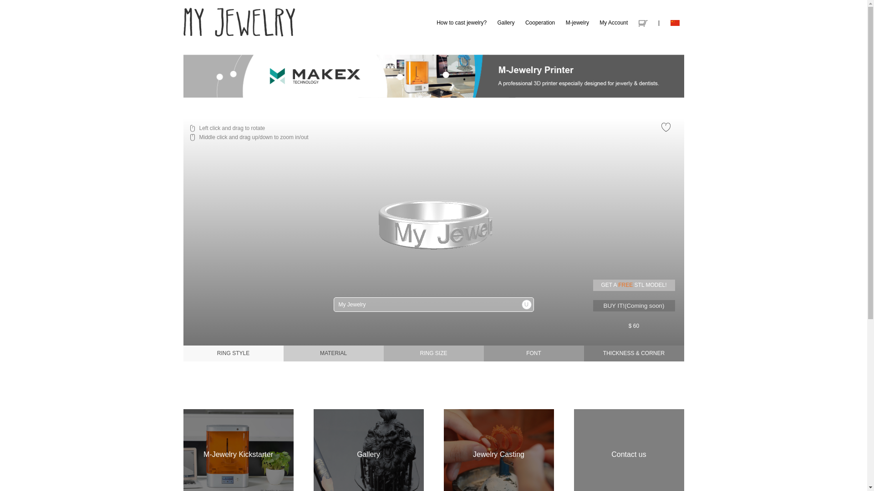 This screenshot has height=491, width=874. What do you see at coordinates (614, 23) in the screenshot?
I see `My Account` at bounding box center [614, 23].